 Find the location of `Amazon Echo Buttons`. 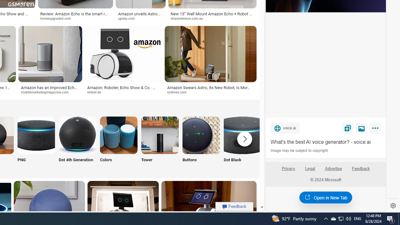

Amazon Echo Buttons is located at coordinates (201, 135).